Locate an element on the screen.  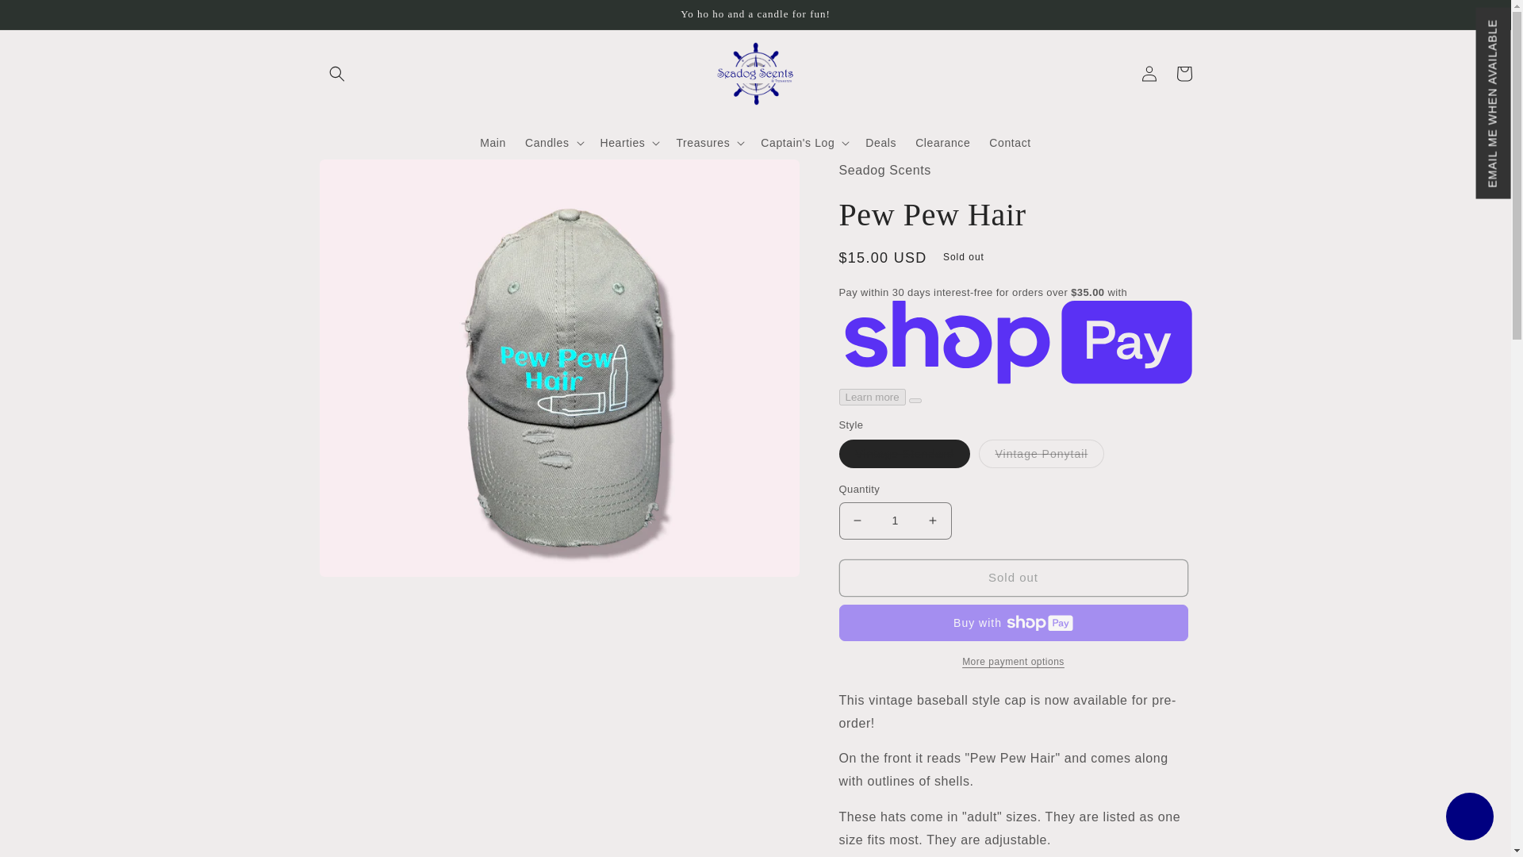
Main is located at coordinates (493, 142).